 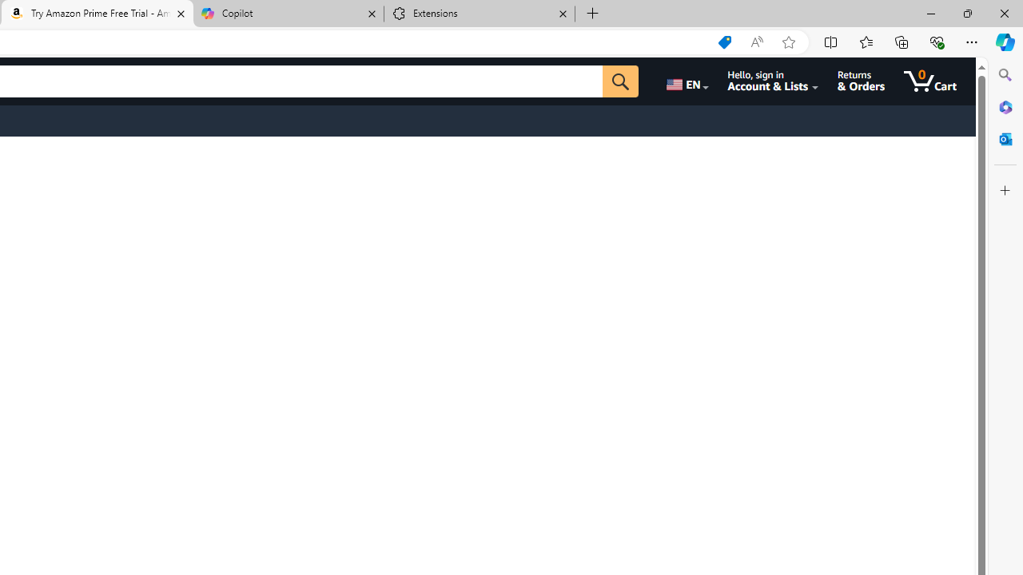 I want to click on Copilot (Ctrl+Shift+.), so click(x=1005, y=42).